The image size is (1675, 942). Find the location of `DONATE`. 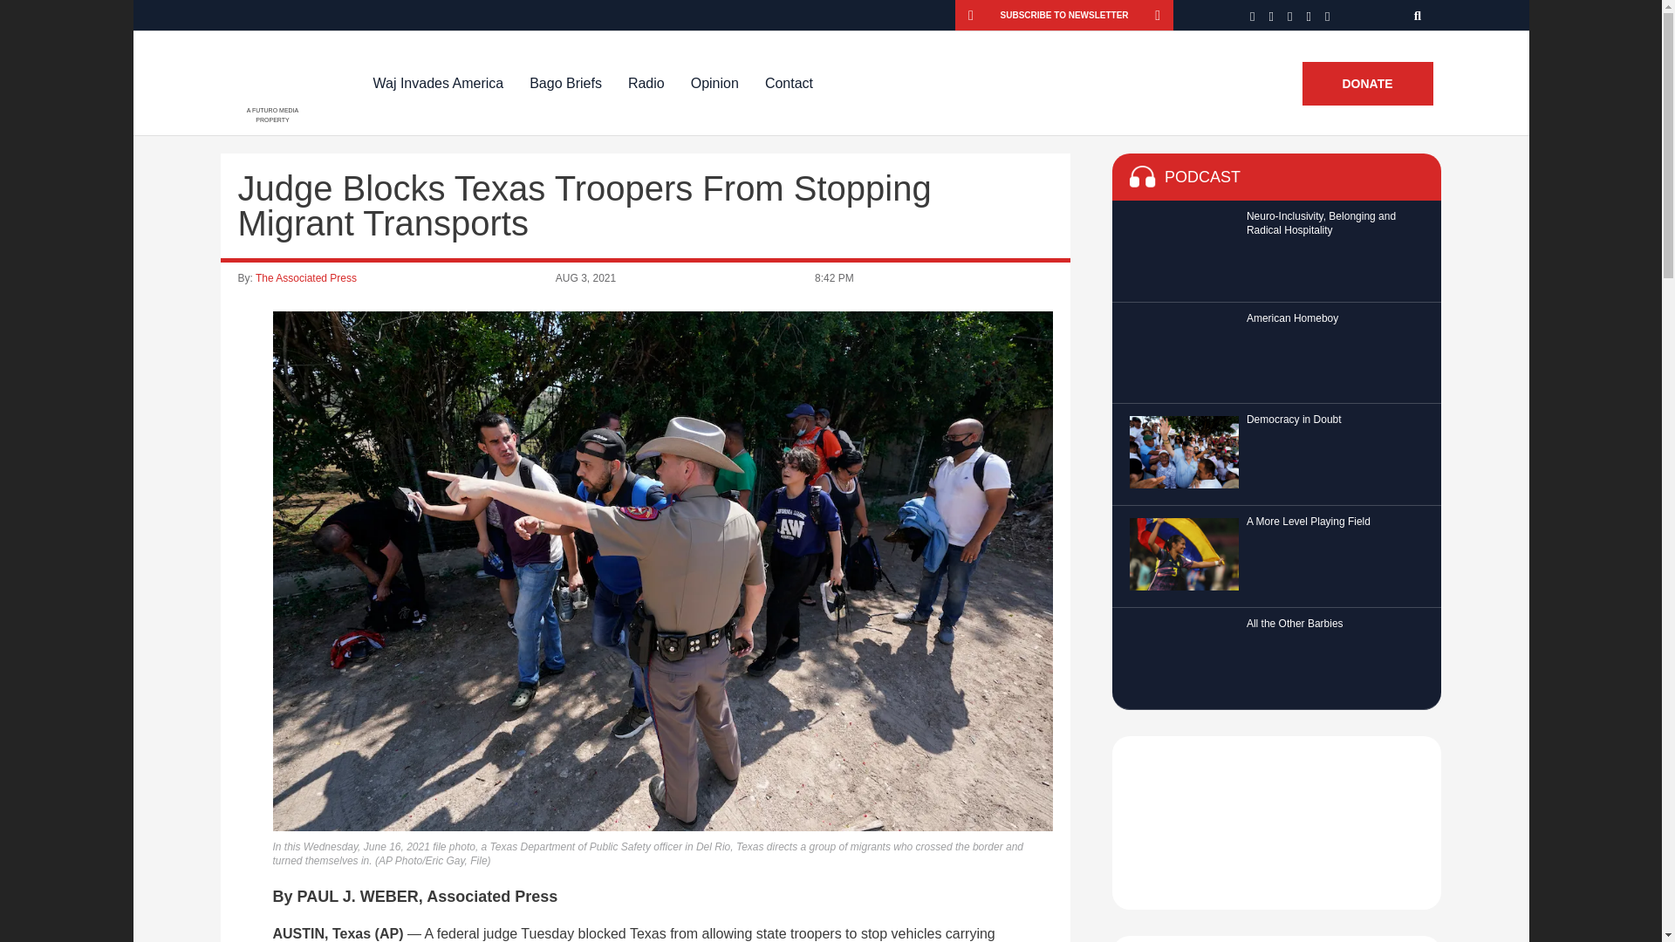

DONATE is located at coordinates (1366, 84).